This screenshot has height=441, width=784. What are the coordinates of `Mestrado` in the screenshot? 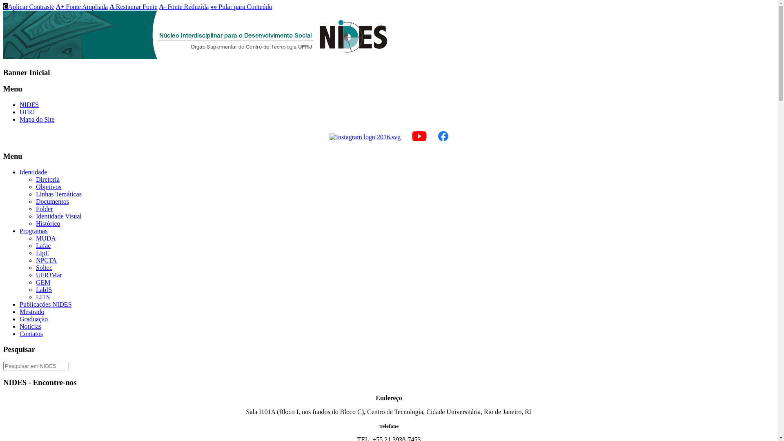 It's located at (32, 312).